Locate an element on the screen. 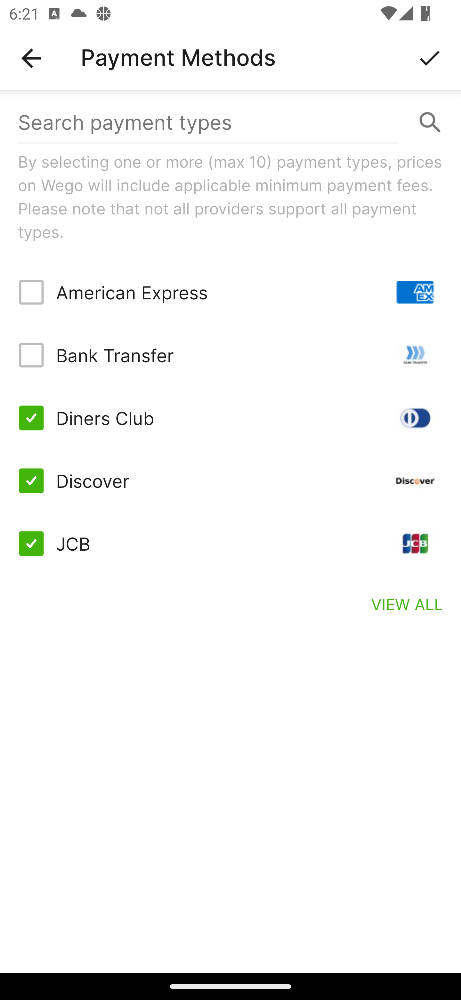 The width and height of the screenshot is (461, 1000). VIEW ALL is located at coordinates (407, 604).